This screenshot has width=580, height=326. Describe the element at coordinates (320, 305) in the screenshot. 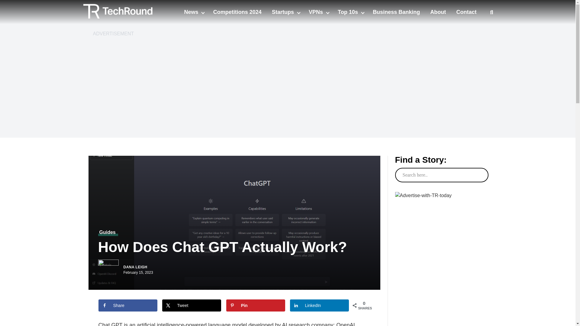

I see `Share on LinkedIn` at that location.